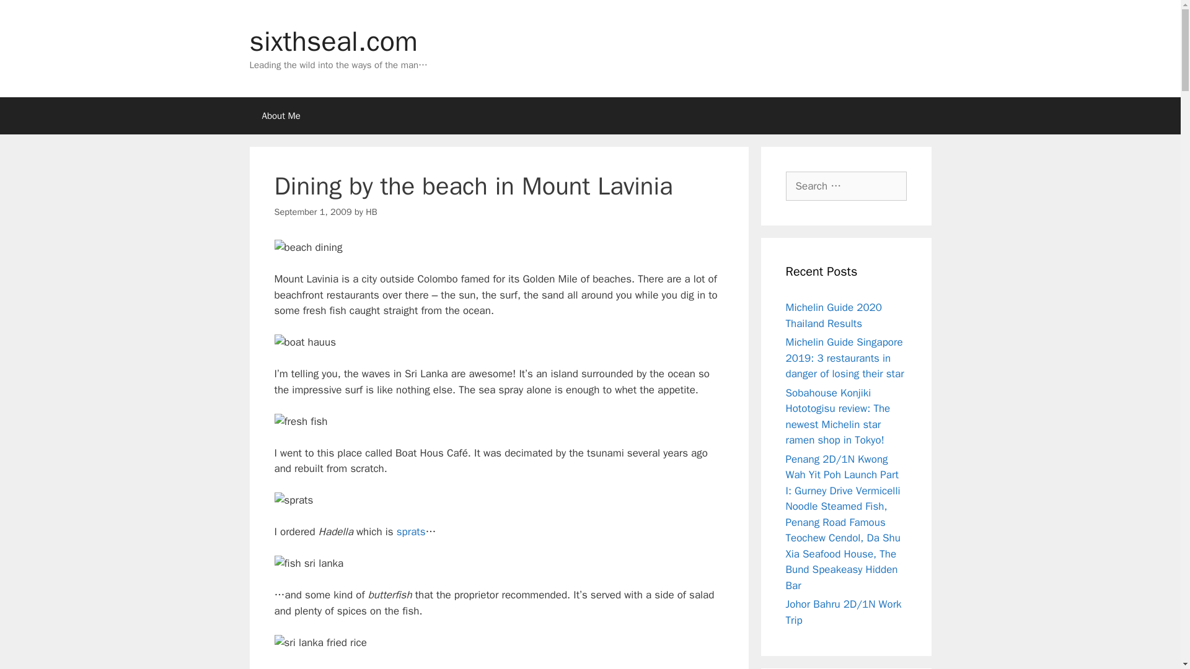  Describe the element at coordinates (411, 531) in the screenshot. I see `sprats` at that location.